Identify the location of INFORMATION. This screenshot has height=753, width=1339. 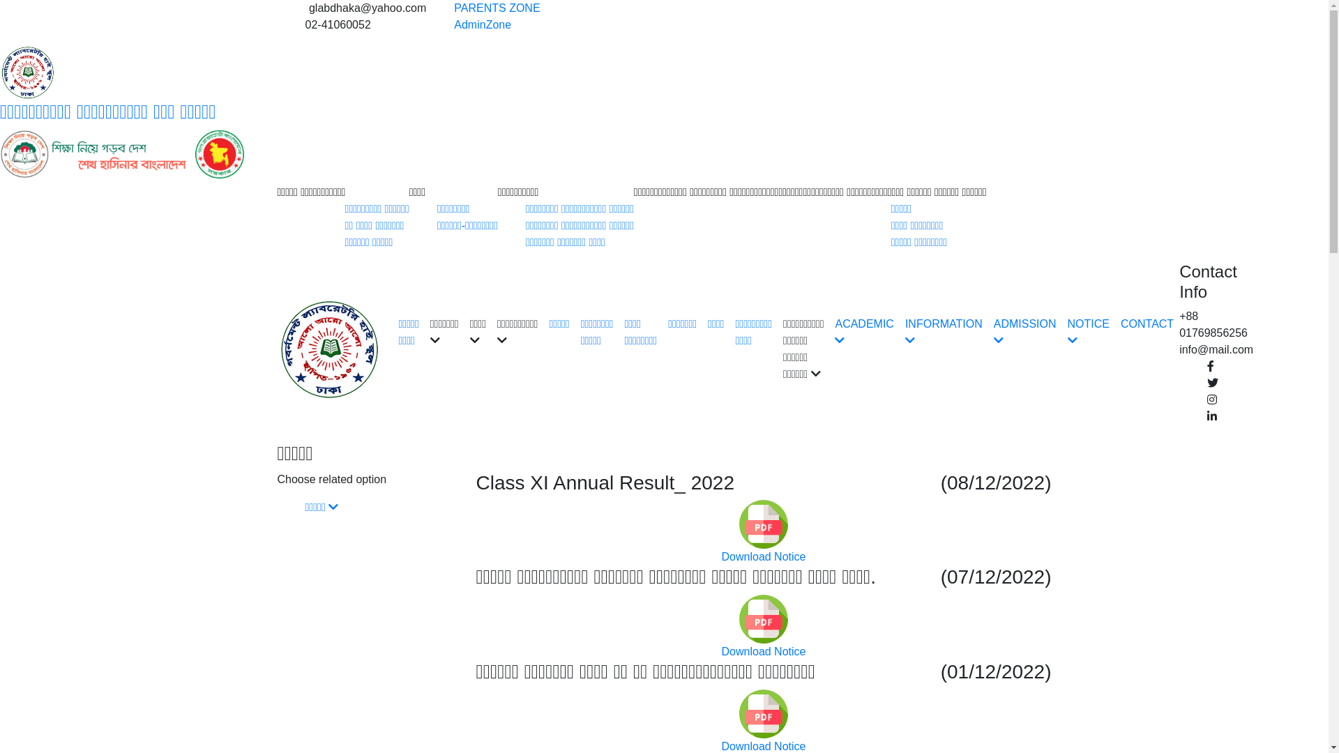
(944, 332).